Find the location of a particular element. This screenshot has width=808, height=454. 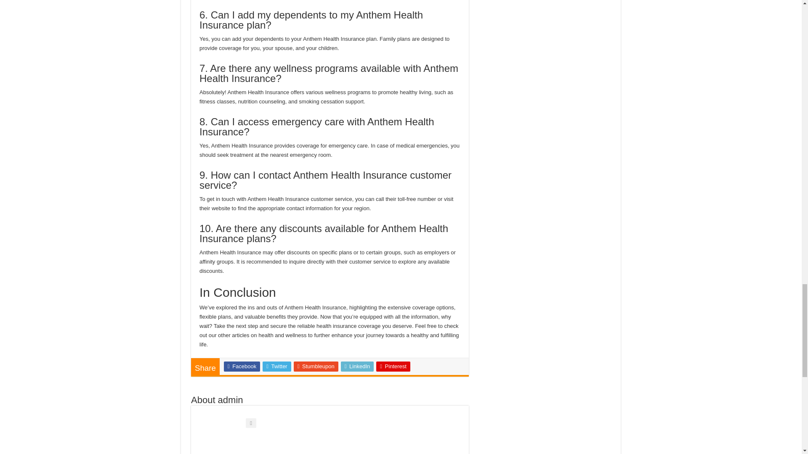

Stumbleupon is located at coordinates (316, 367).